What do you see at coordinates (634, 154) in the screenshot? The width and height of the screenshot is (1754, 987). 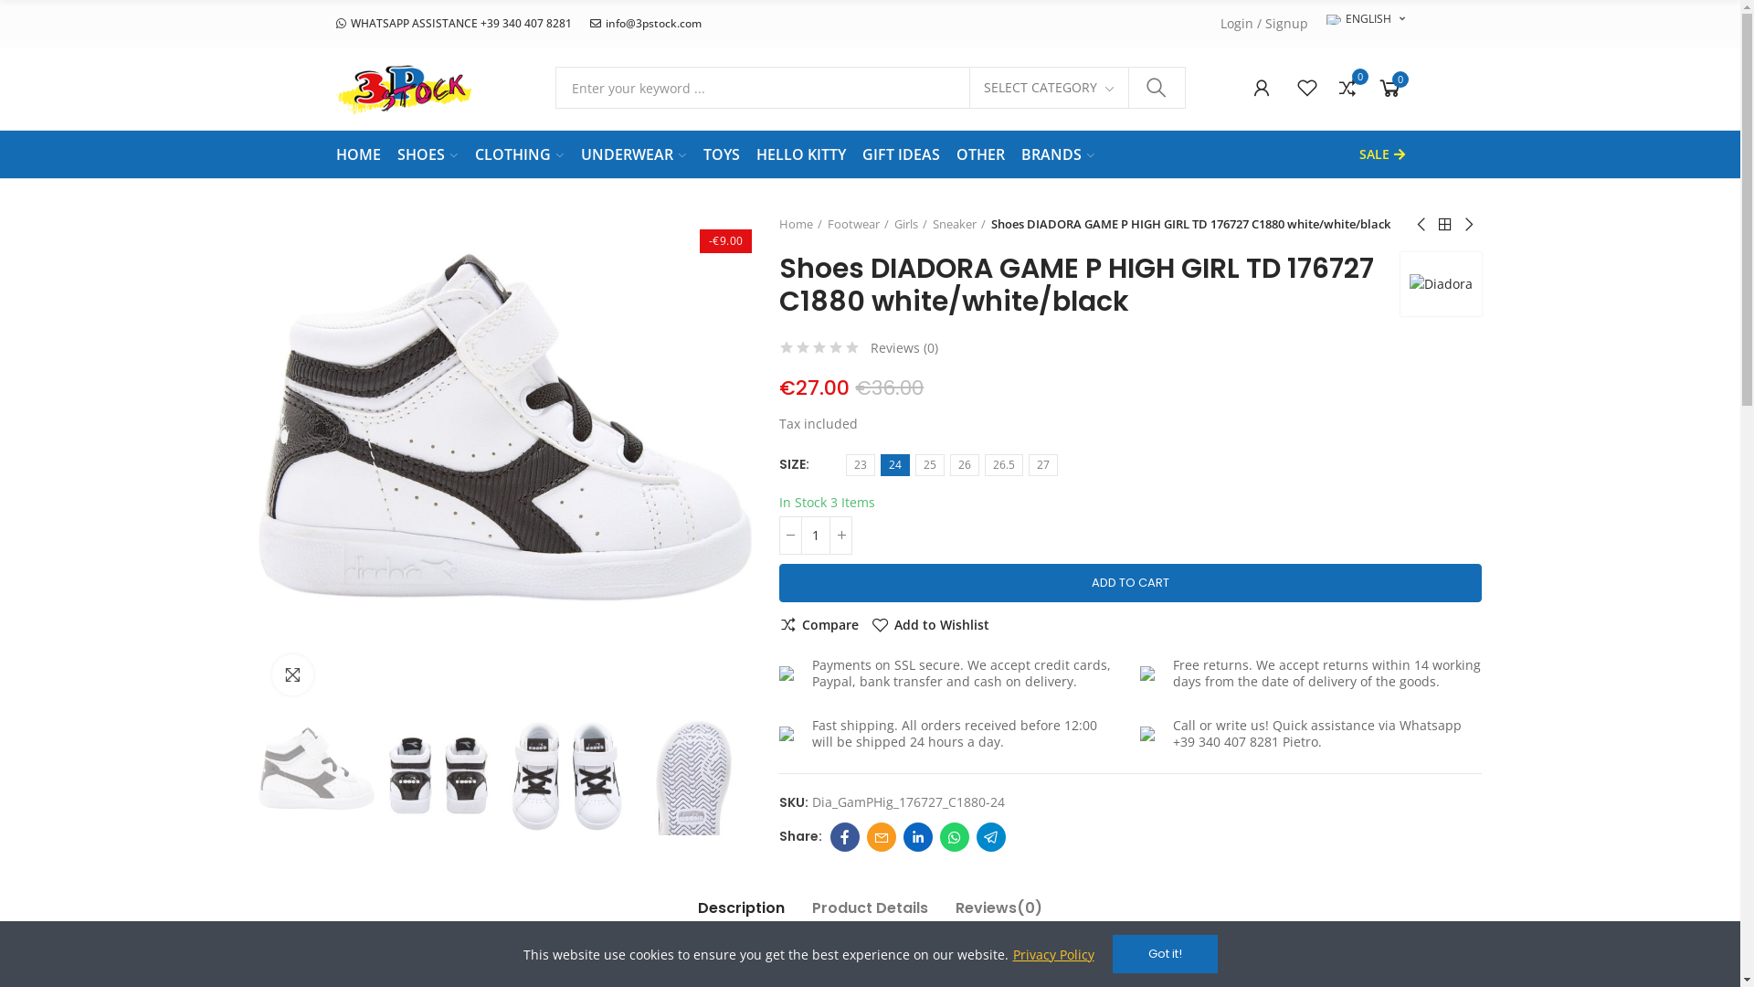 I see `UNDERWEAR` at bounding box center [634, 154].